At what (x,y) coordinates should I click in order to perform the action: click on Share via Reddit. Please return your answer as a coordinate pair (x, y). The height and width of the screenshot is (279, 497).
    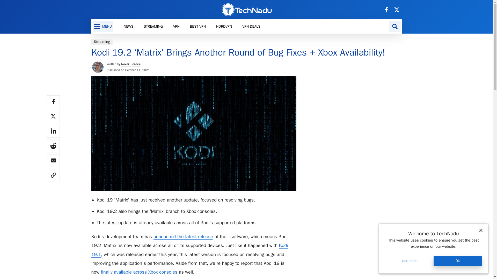
    Looking at the image, I should click on (53, 146).